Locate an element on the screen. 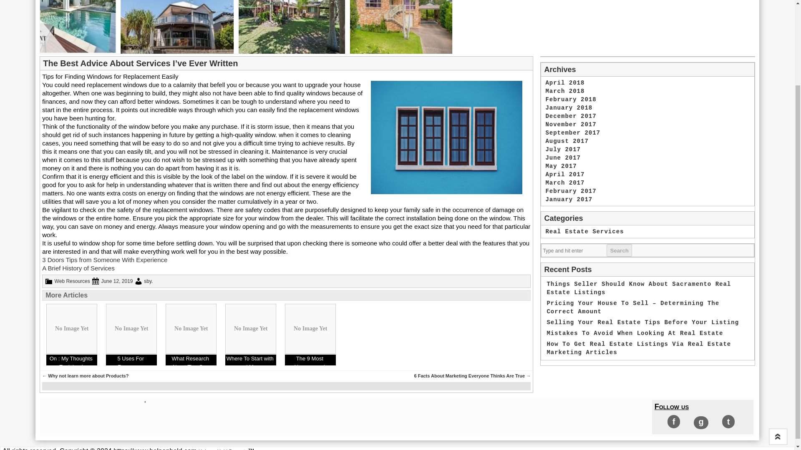 This screenshot has height=450, width=801. August 2017 is located at coordinates (567, 141).